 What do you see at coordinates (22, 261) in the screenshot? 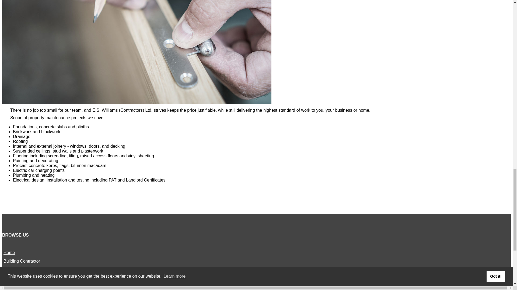
I see `Building Contractor` at bounding box center [22, 261].